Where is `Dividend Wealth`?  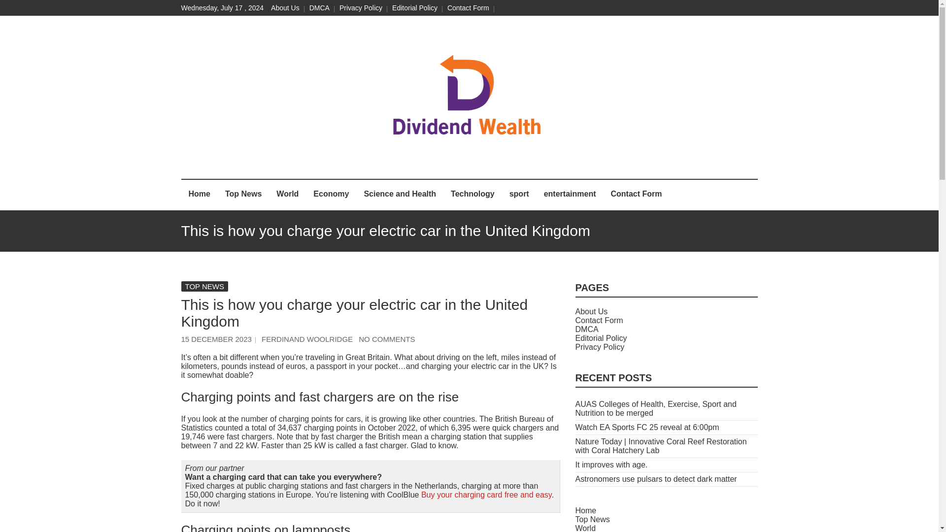
Dividend Wealth is located at coordinates (341, 164).